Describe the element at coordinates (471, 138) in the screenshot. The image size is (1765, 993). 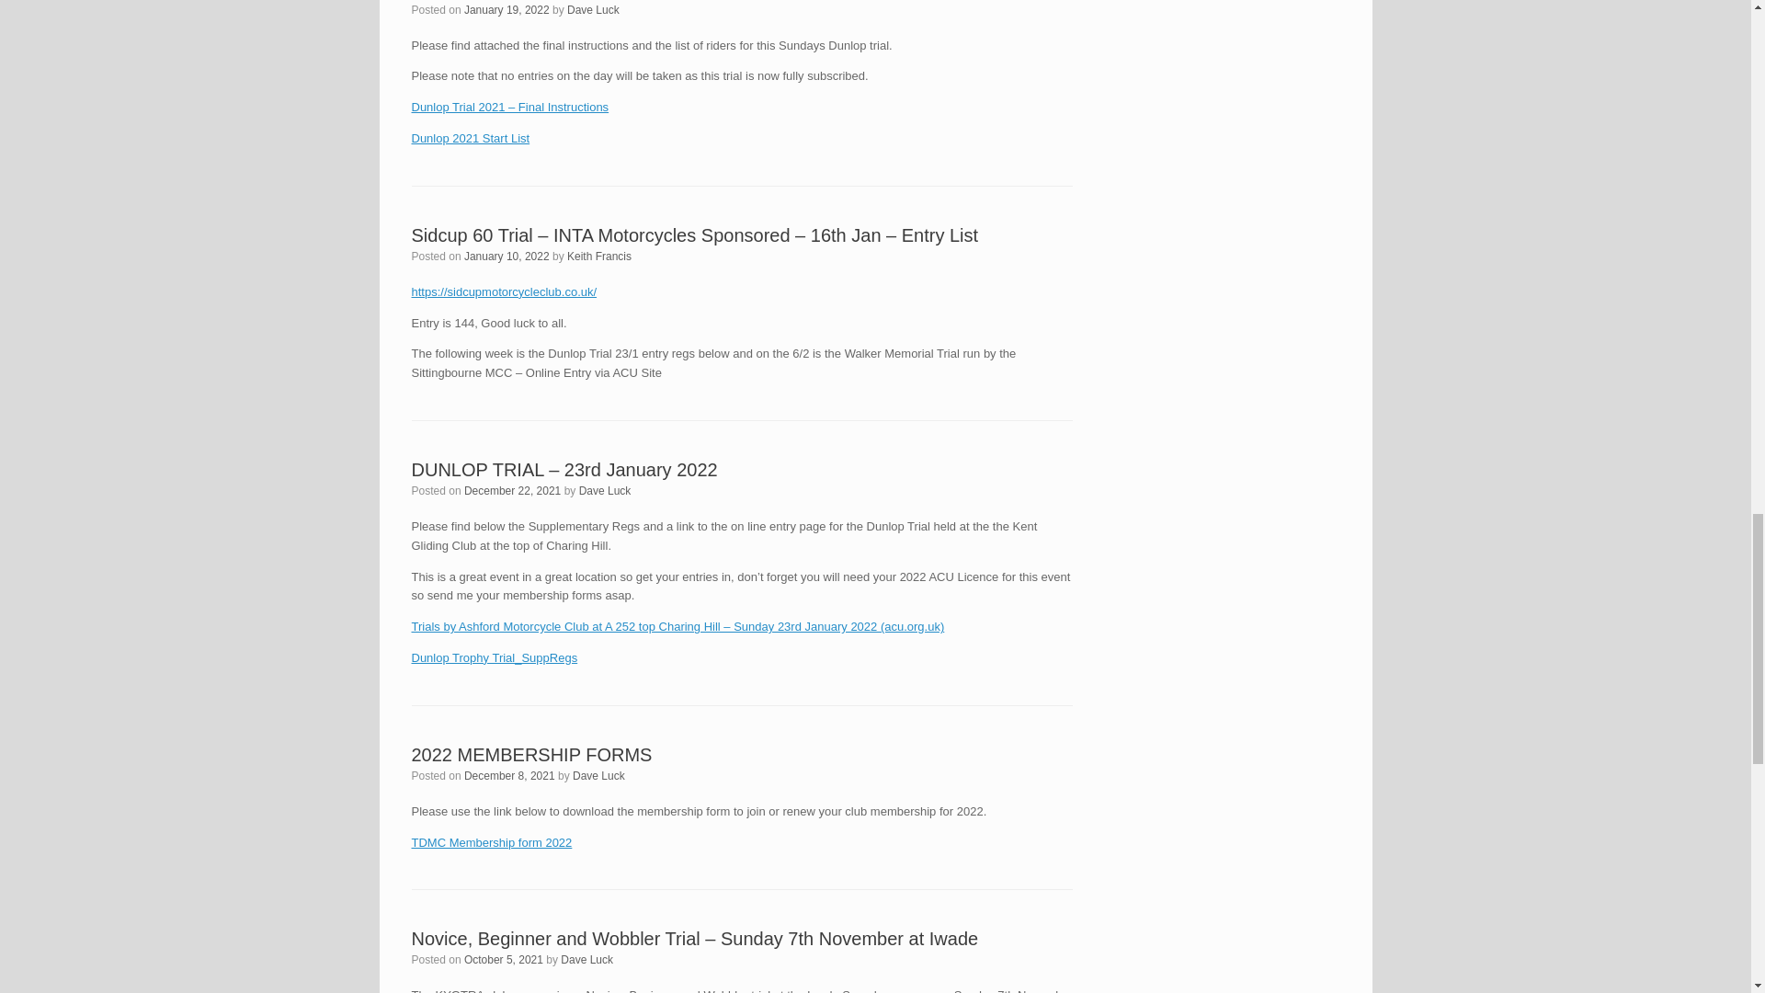
I see `Dunlop 2021 Start List` at that location.